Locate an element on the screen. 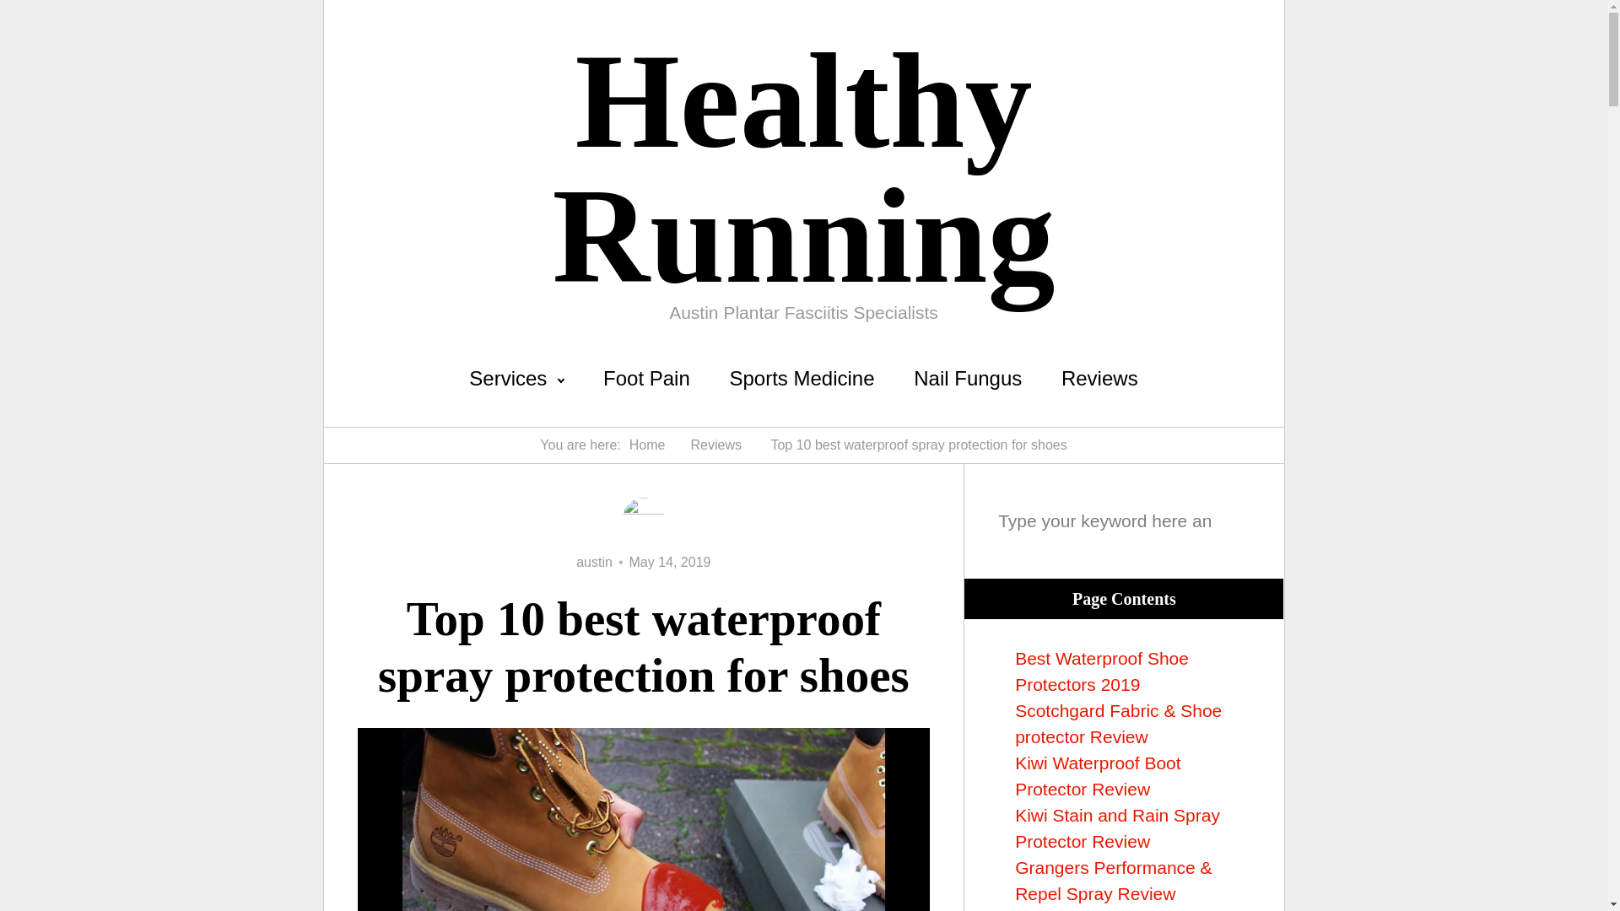 Image resolution: width=1620 pixels, height=911 pixels. Reviews is located at coordinates (1099, 379).